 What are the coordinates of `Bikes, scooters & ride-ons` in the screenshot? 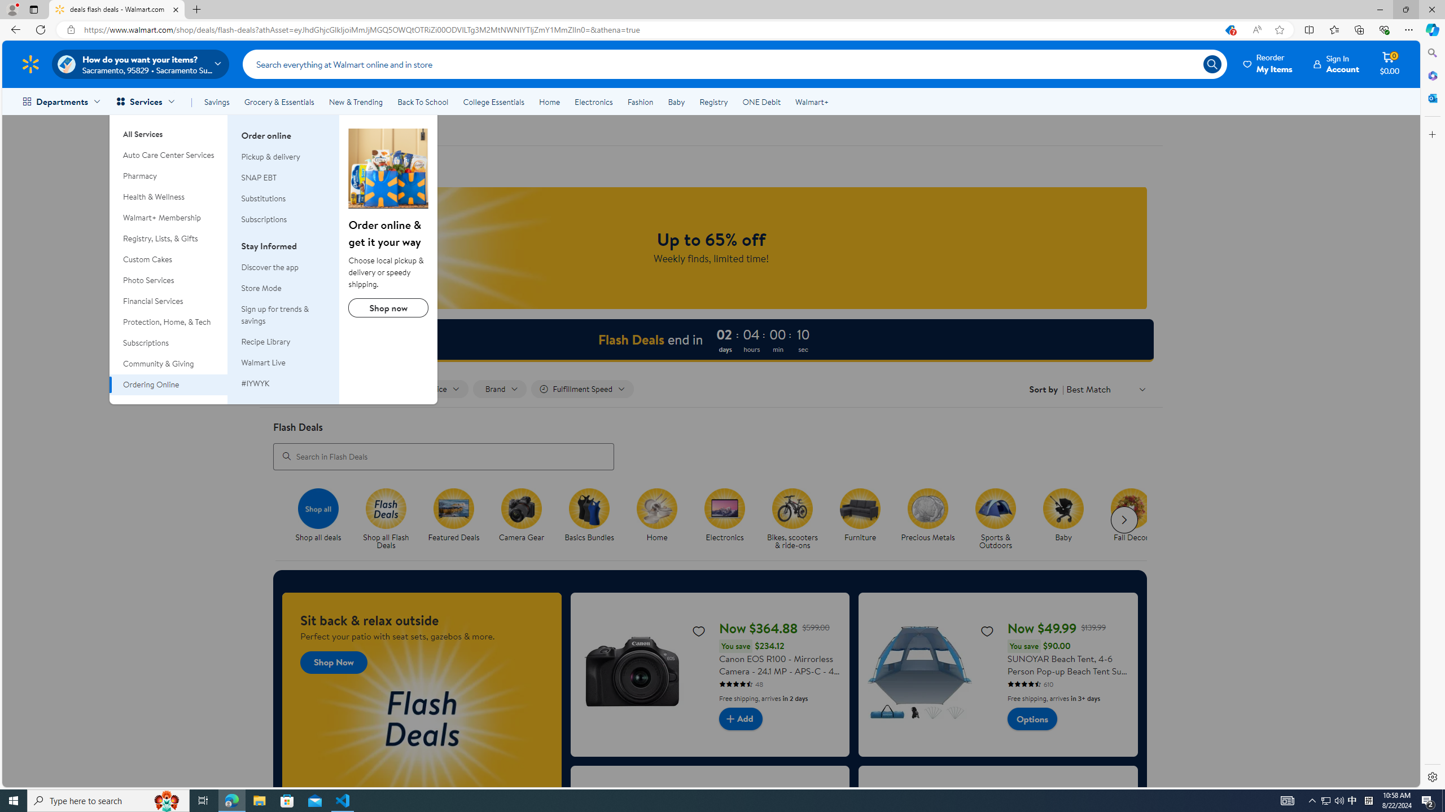 It's located at (797, 519).